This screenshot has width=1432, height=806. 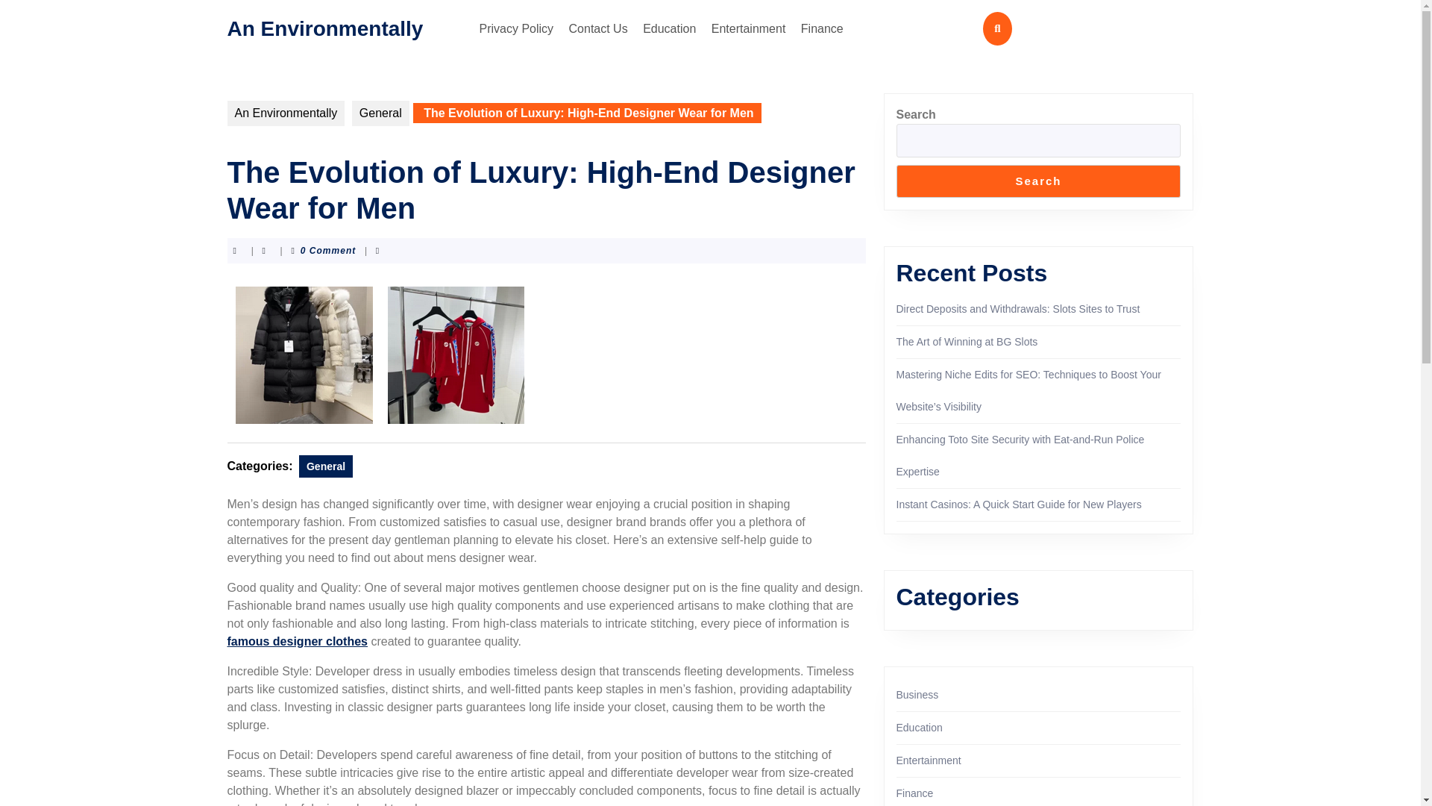 What do you see at coordinates (967, 342) in the screenshot?
I see `The Art of Winning at BG Slots` at bounding box center [967, 342].